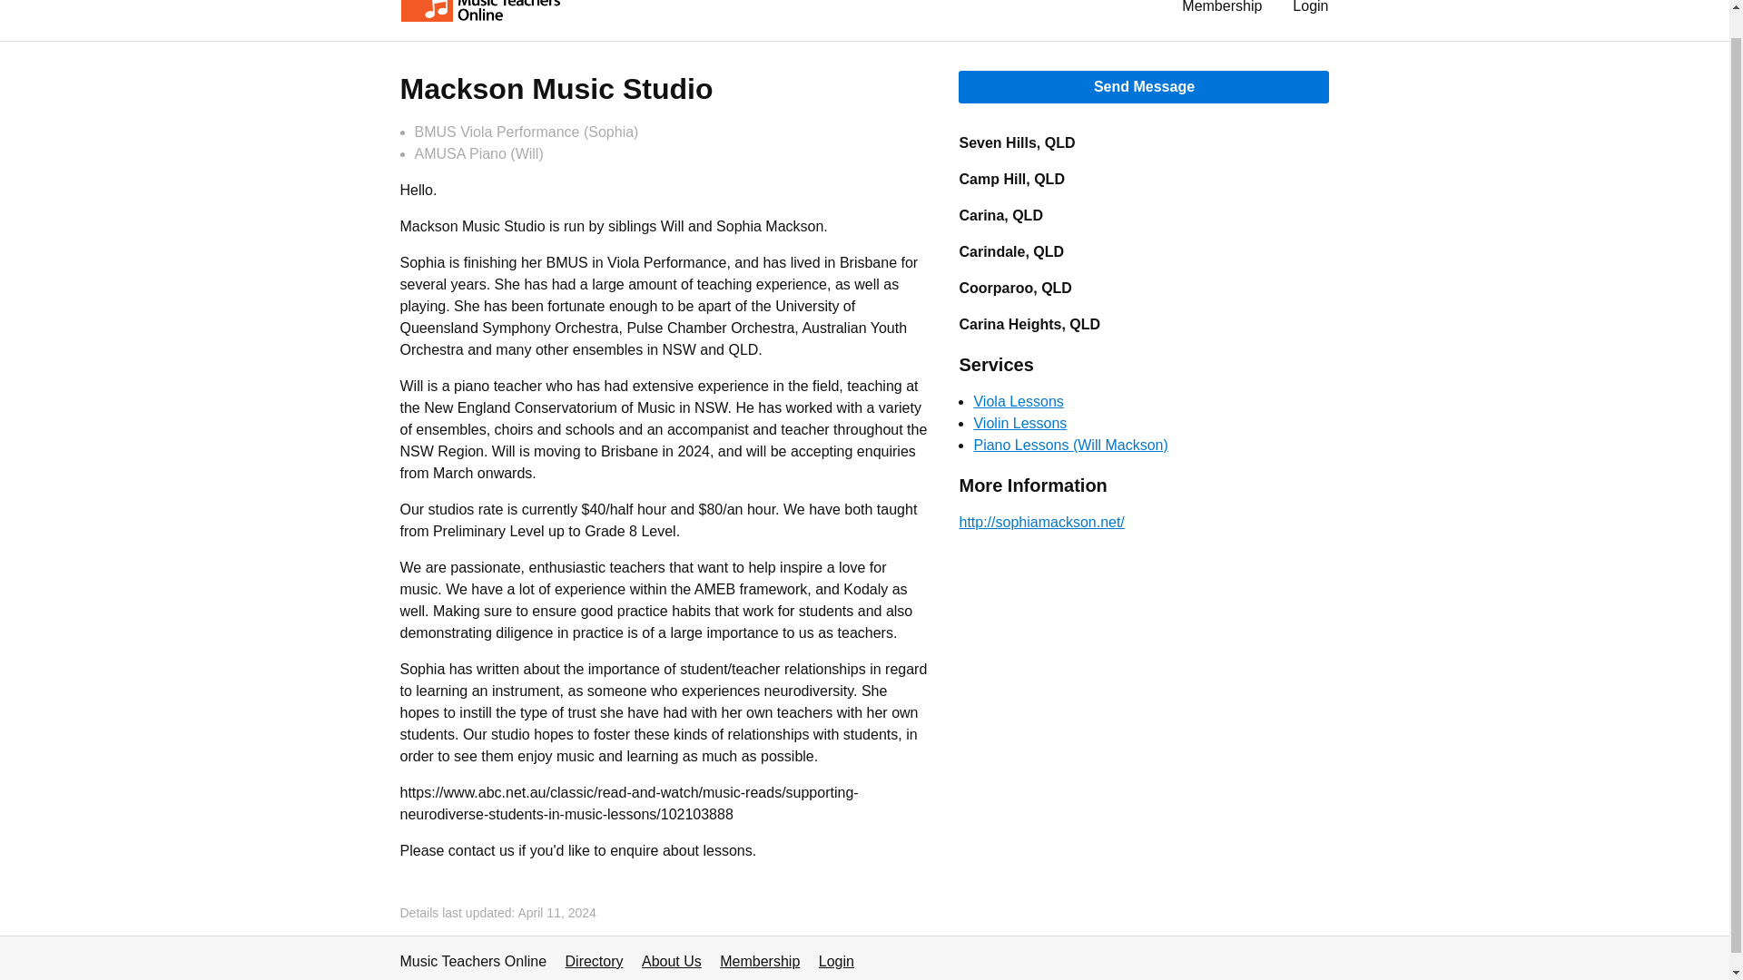 The width and height of the screenshot is (1743, 980). What do you see at coordinates (1144, 87) in the screenshot?
I see `Send Message` at bounding box center [1144, 87].